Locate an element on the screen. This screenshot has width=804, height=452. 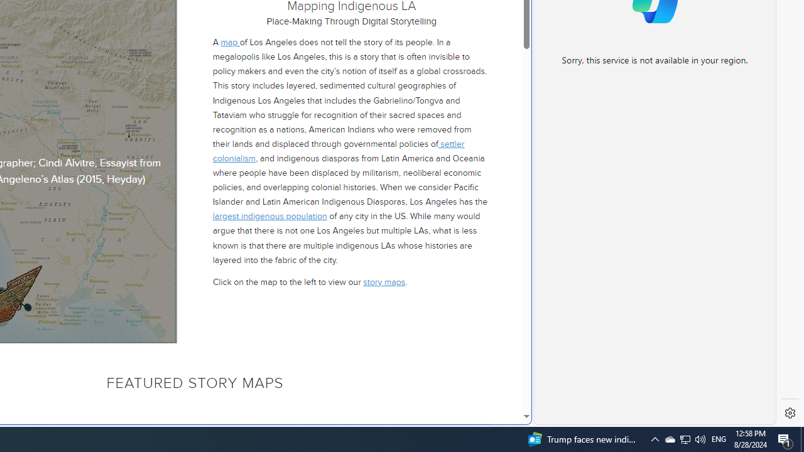
map  is located at coordinates (230, 43).